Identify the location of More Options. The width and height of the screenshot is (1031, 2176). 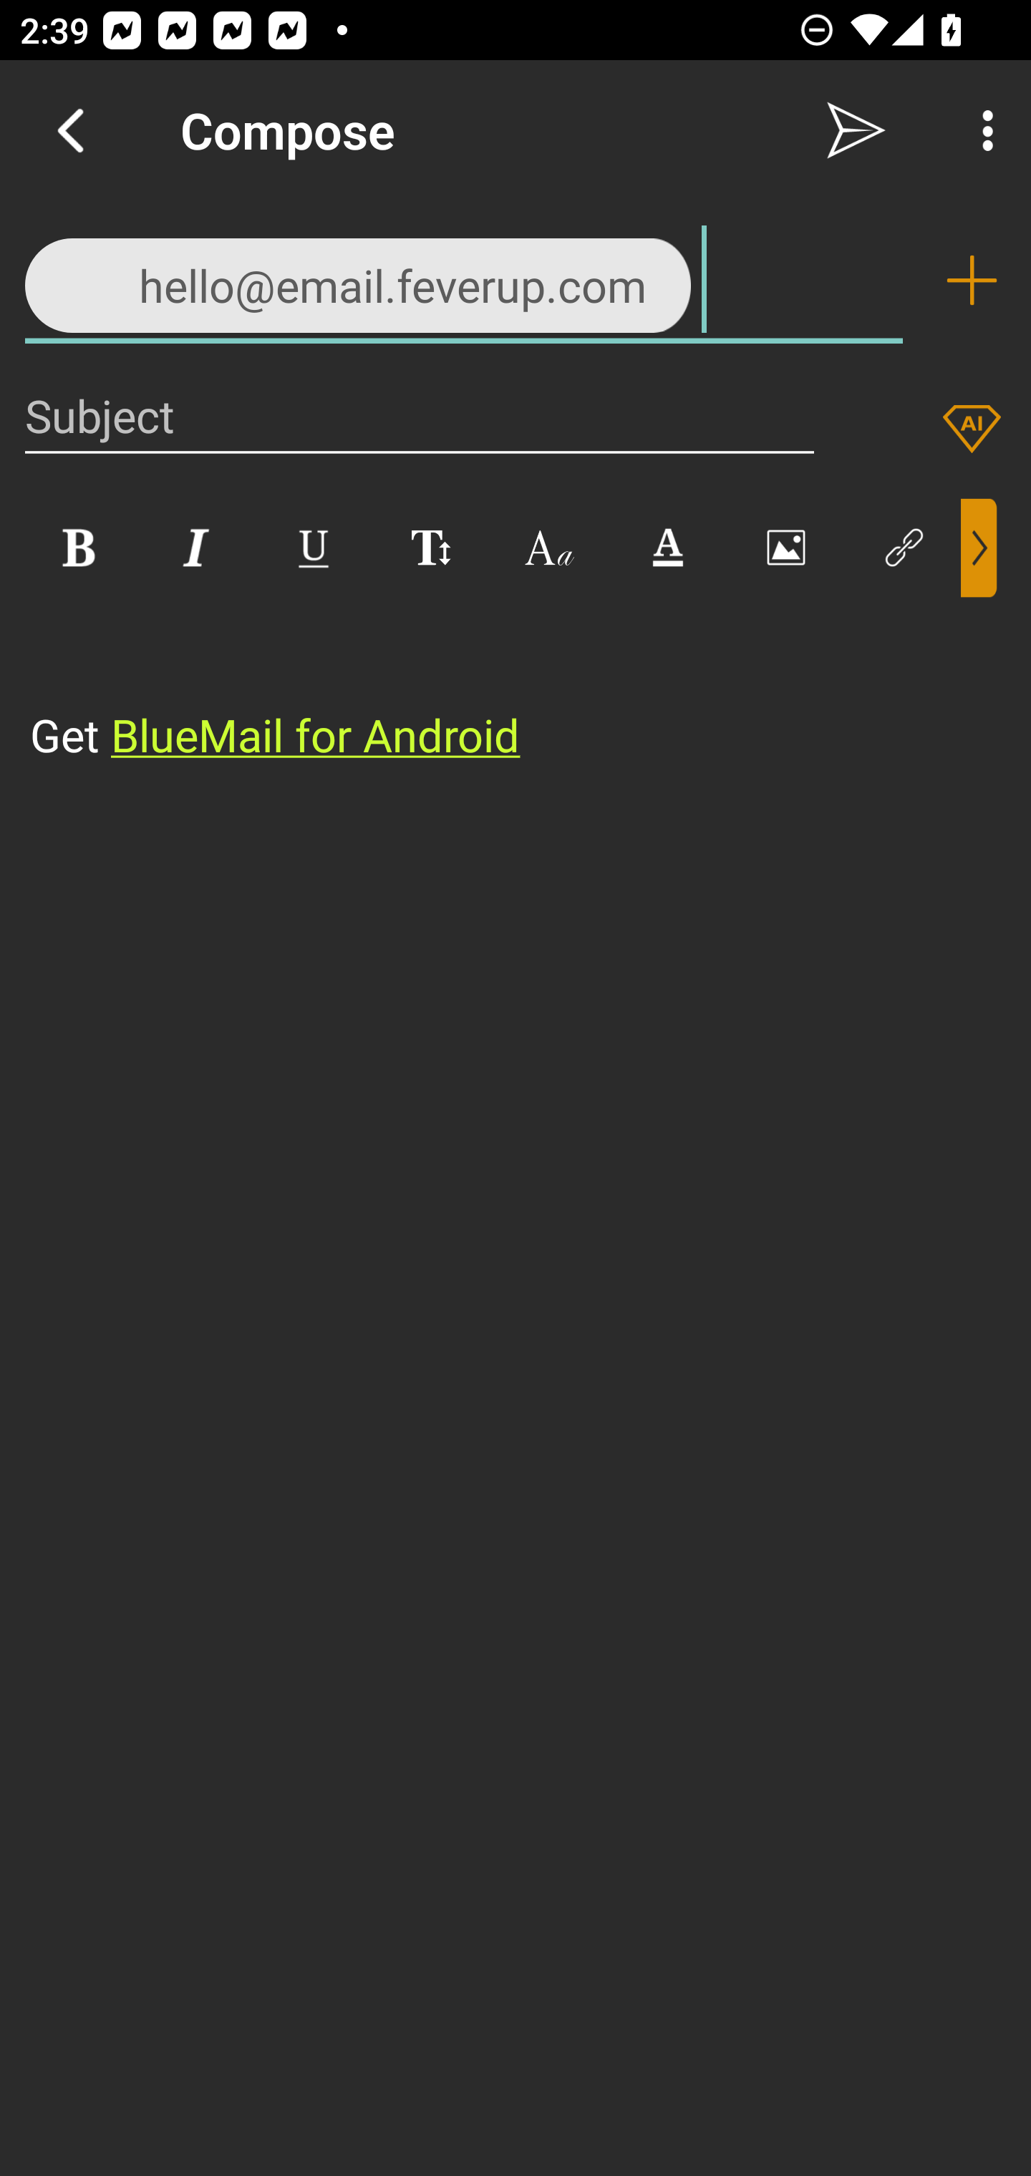
(981, 130).